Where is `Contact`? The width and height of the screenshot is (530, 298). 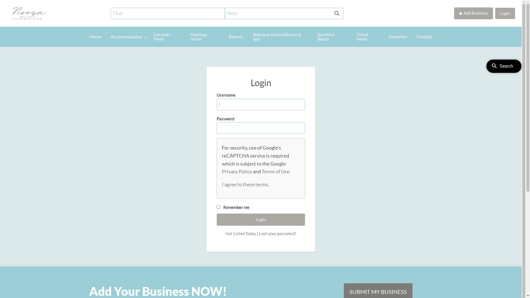 Contact is located at coordinates (208, 54).